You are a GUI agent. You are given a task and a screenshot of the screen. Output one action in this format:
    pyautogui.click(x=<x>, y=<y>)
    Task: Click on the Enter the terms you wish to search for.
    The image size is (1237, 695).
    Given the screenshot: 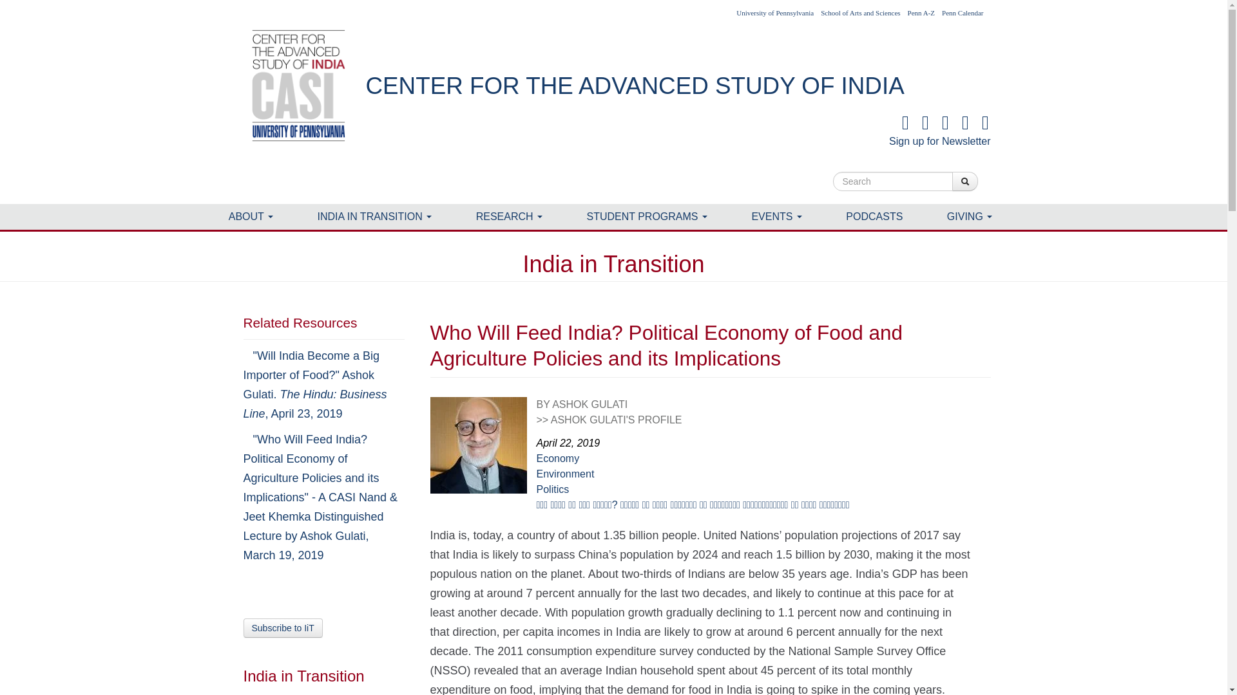 What is the action you would take?
    pyautogui.click(x=892, y=181)
    